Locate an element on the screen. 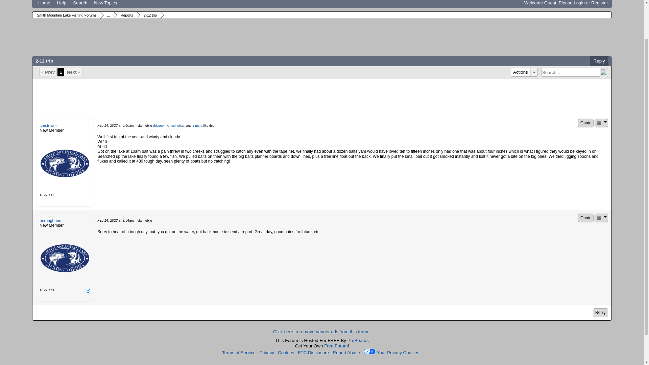 The image size is (649, 365). Home is located at coordinates (44, 4).